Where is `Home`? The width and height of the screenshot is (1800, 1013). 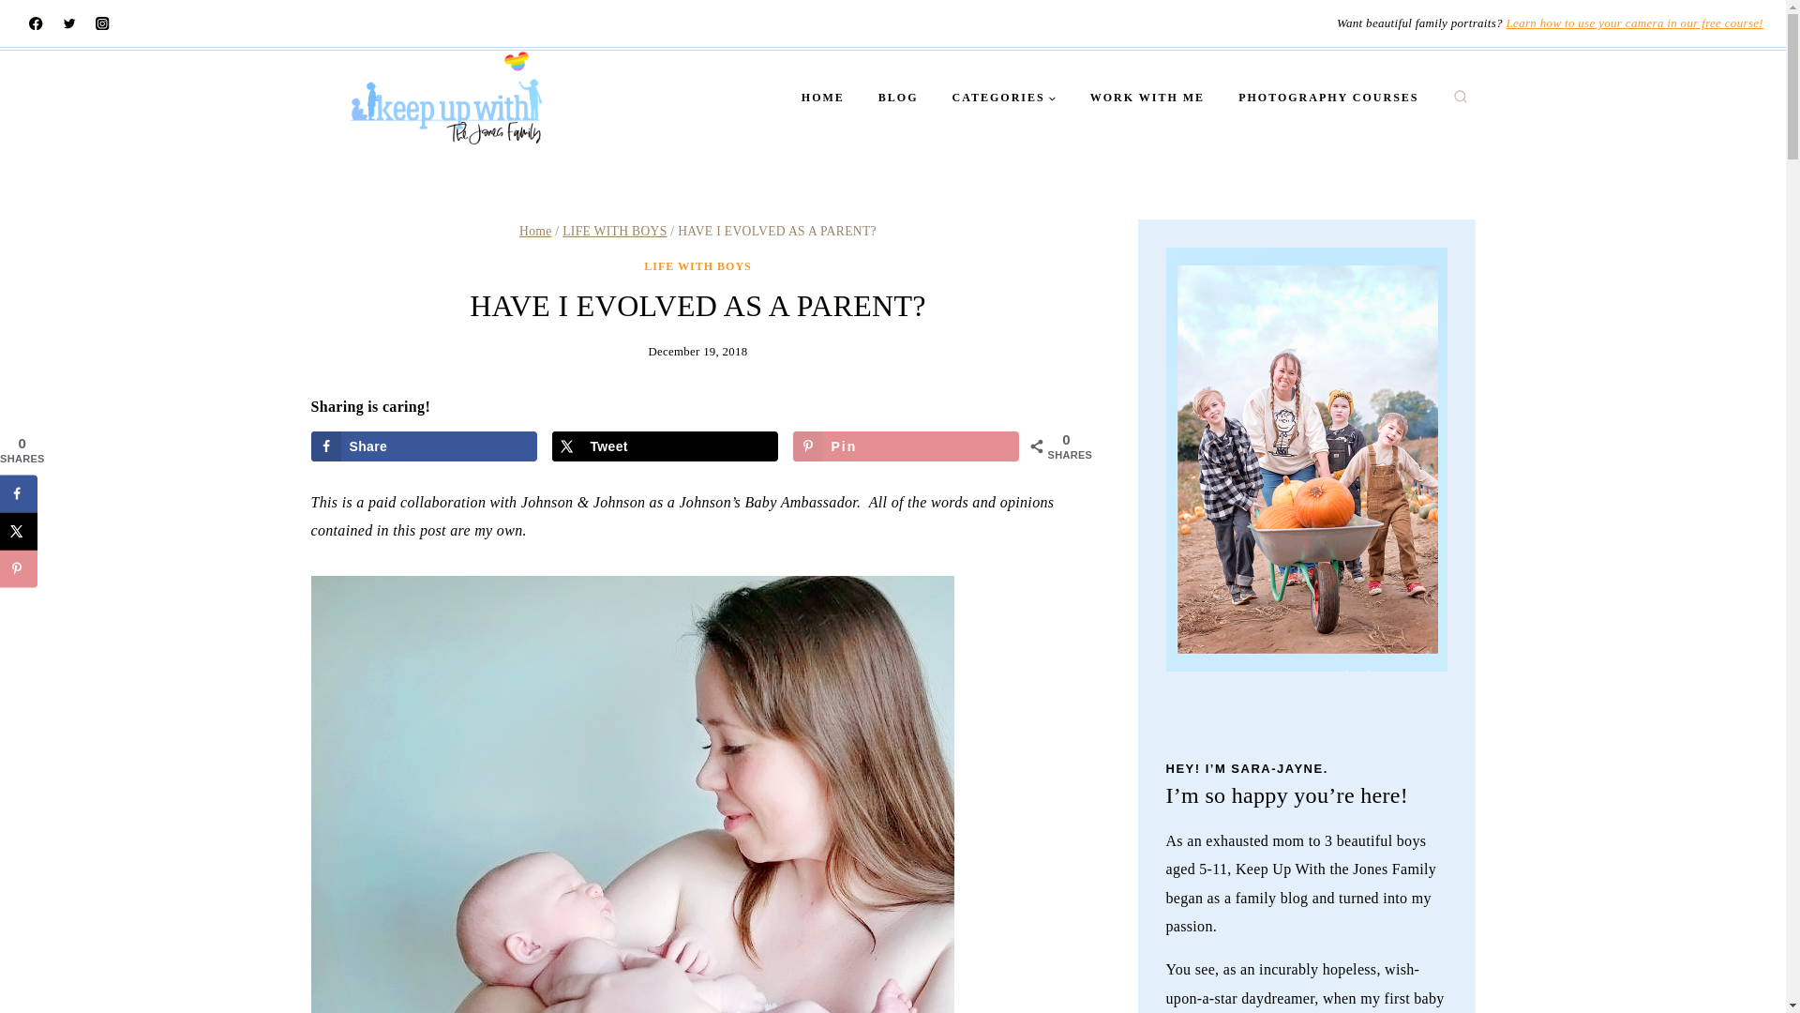
Home is located at coordinates (536, 231).